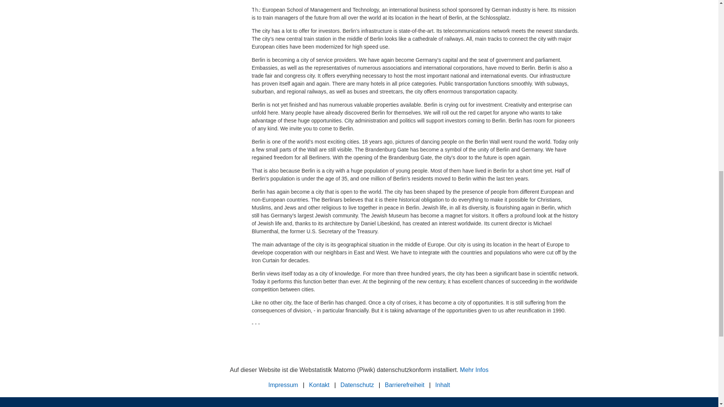 This screenshot has width=724, height=407. I want to click on Datenschutz, so click(357, 385).